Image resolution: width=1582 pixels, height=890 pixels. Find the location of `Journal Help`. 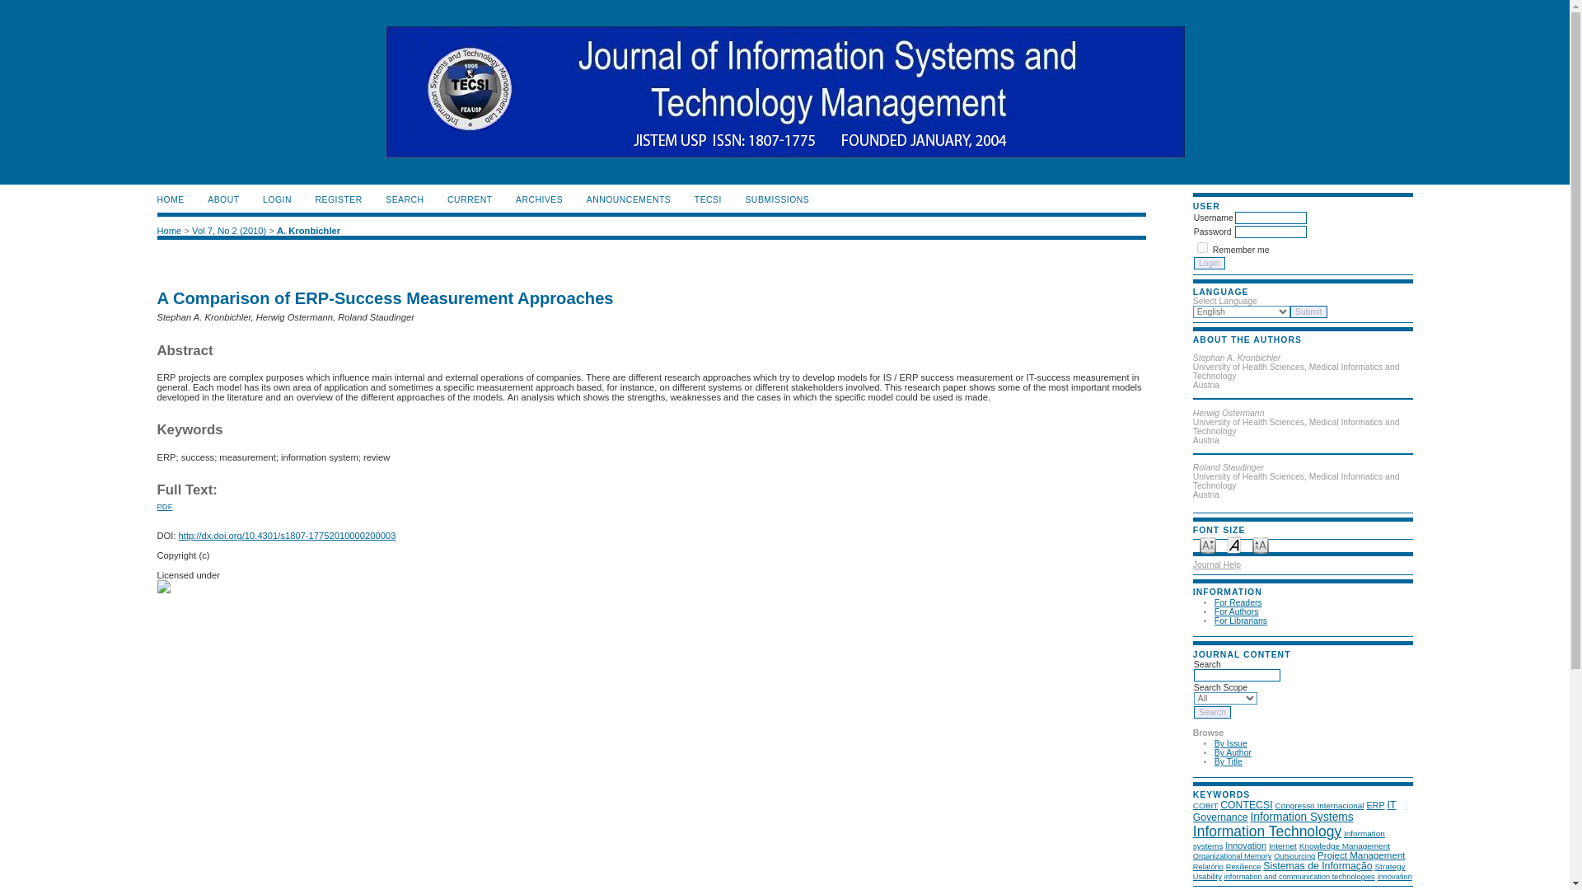

Journal Help is located at coordinates (1216, 565).